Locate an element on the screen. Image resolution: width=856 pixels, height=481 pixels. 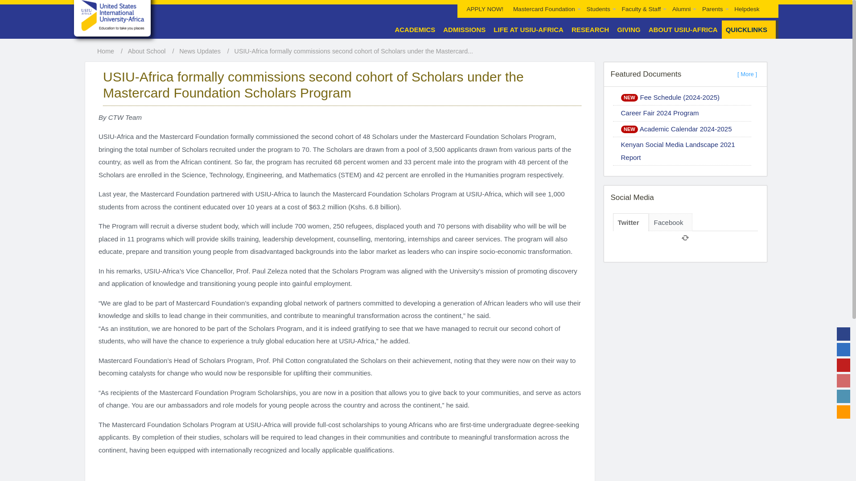
Mastercard Foundation is located at coordinates (545, 9).